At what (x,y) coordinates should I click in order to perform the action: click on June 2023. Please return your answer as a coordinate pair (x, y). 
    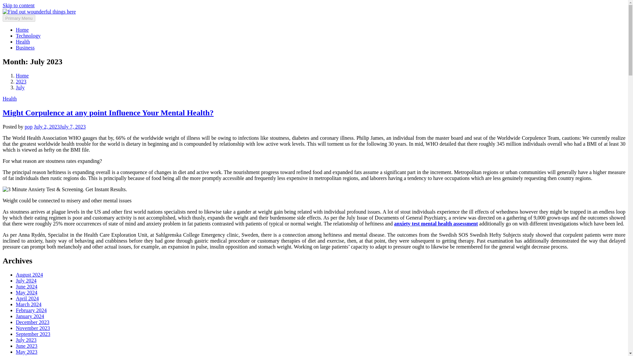
    Looking at the image, I should click on (26, 346).